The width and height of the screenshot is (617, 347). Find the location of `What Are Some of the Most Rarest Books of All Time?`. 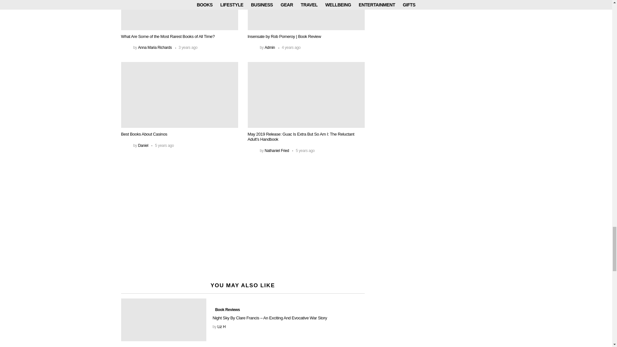

What Are Some of the Most Rarest Books of All Time? is located at coordinates (179, 15).